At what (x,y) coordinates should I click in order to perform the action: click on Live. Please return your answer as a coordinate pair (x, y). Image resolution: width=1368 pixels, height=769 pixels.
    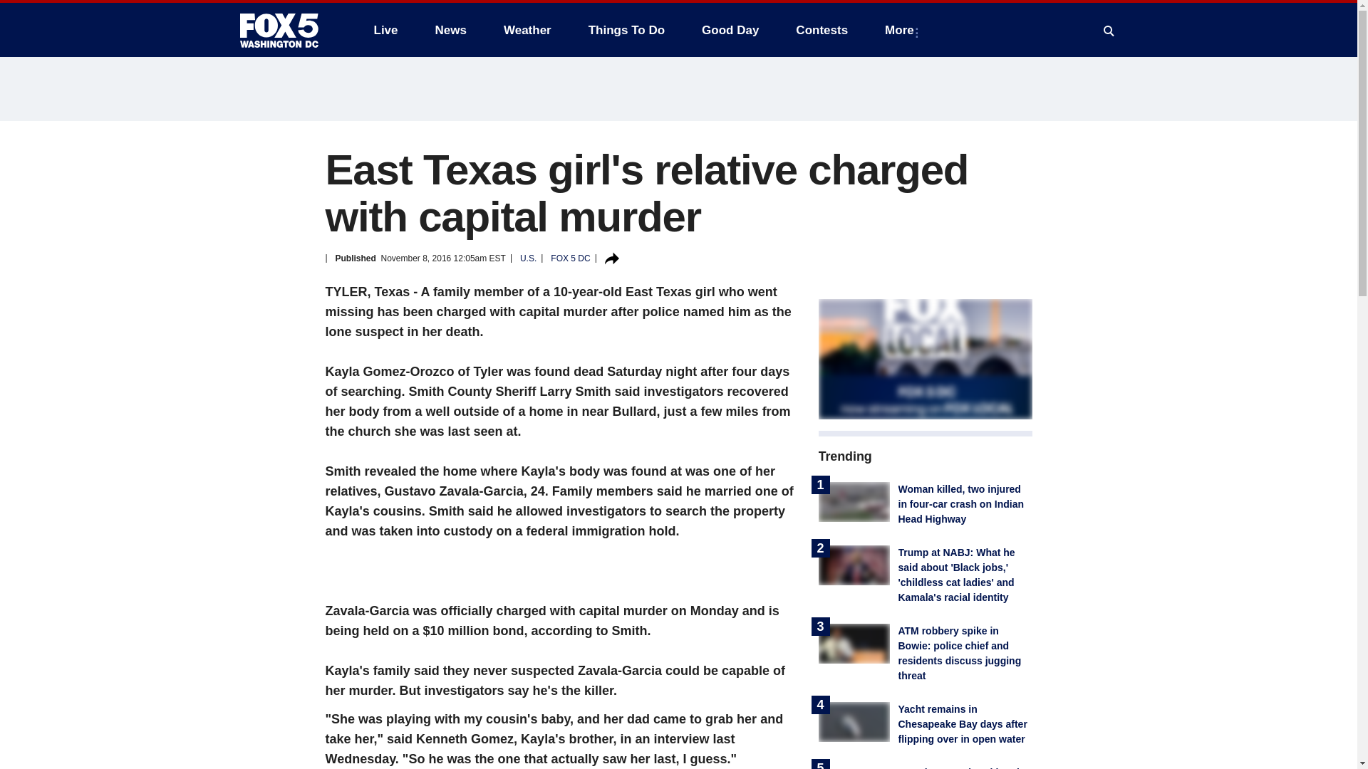
    Looking at the image, I should click on (385, 30).